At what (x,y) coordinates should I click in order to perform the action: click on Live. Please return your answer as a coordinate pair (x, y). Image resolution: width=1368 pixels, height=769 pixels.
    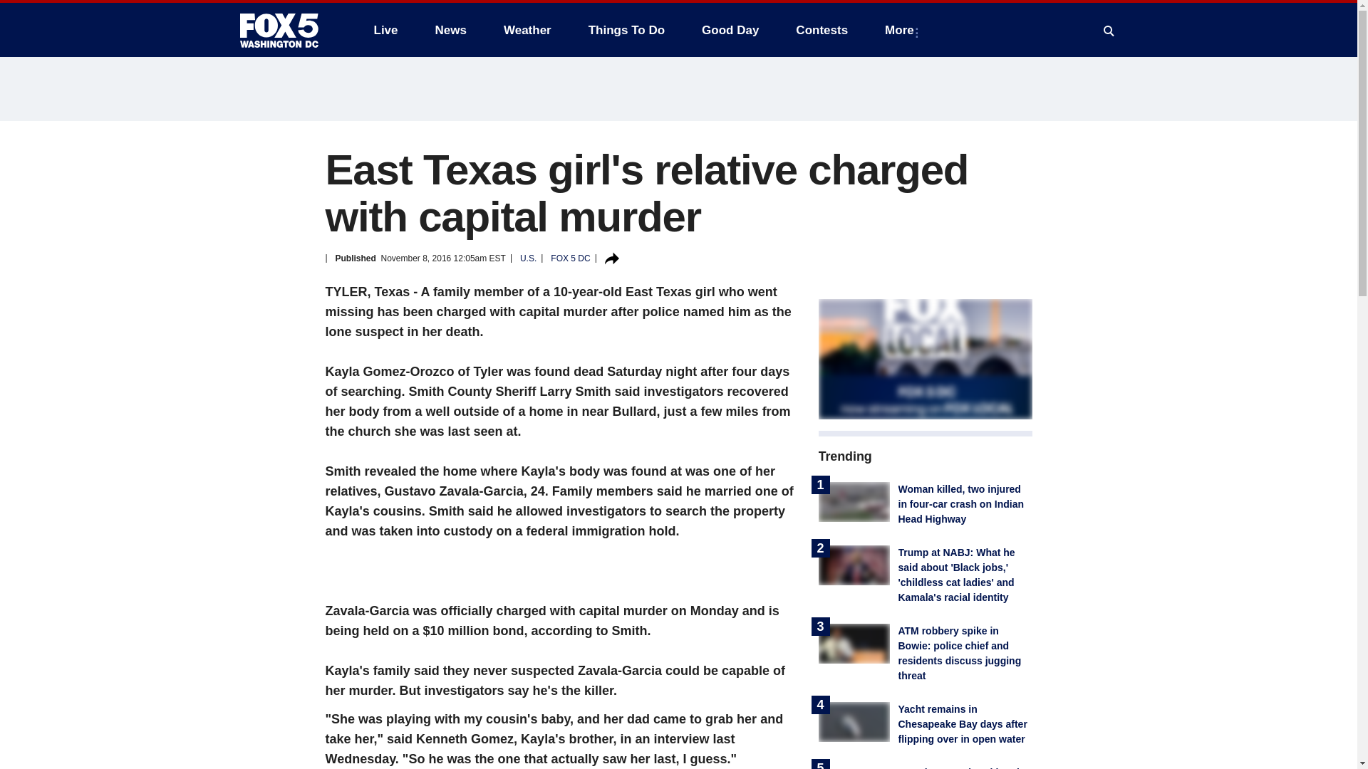
    Looking at the image, I should click on (385, 30).